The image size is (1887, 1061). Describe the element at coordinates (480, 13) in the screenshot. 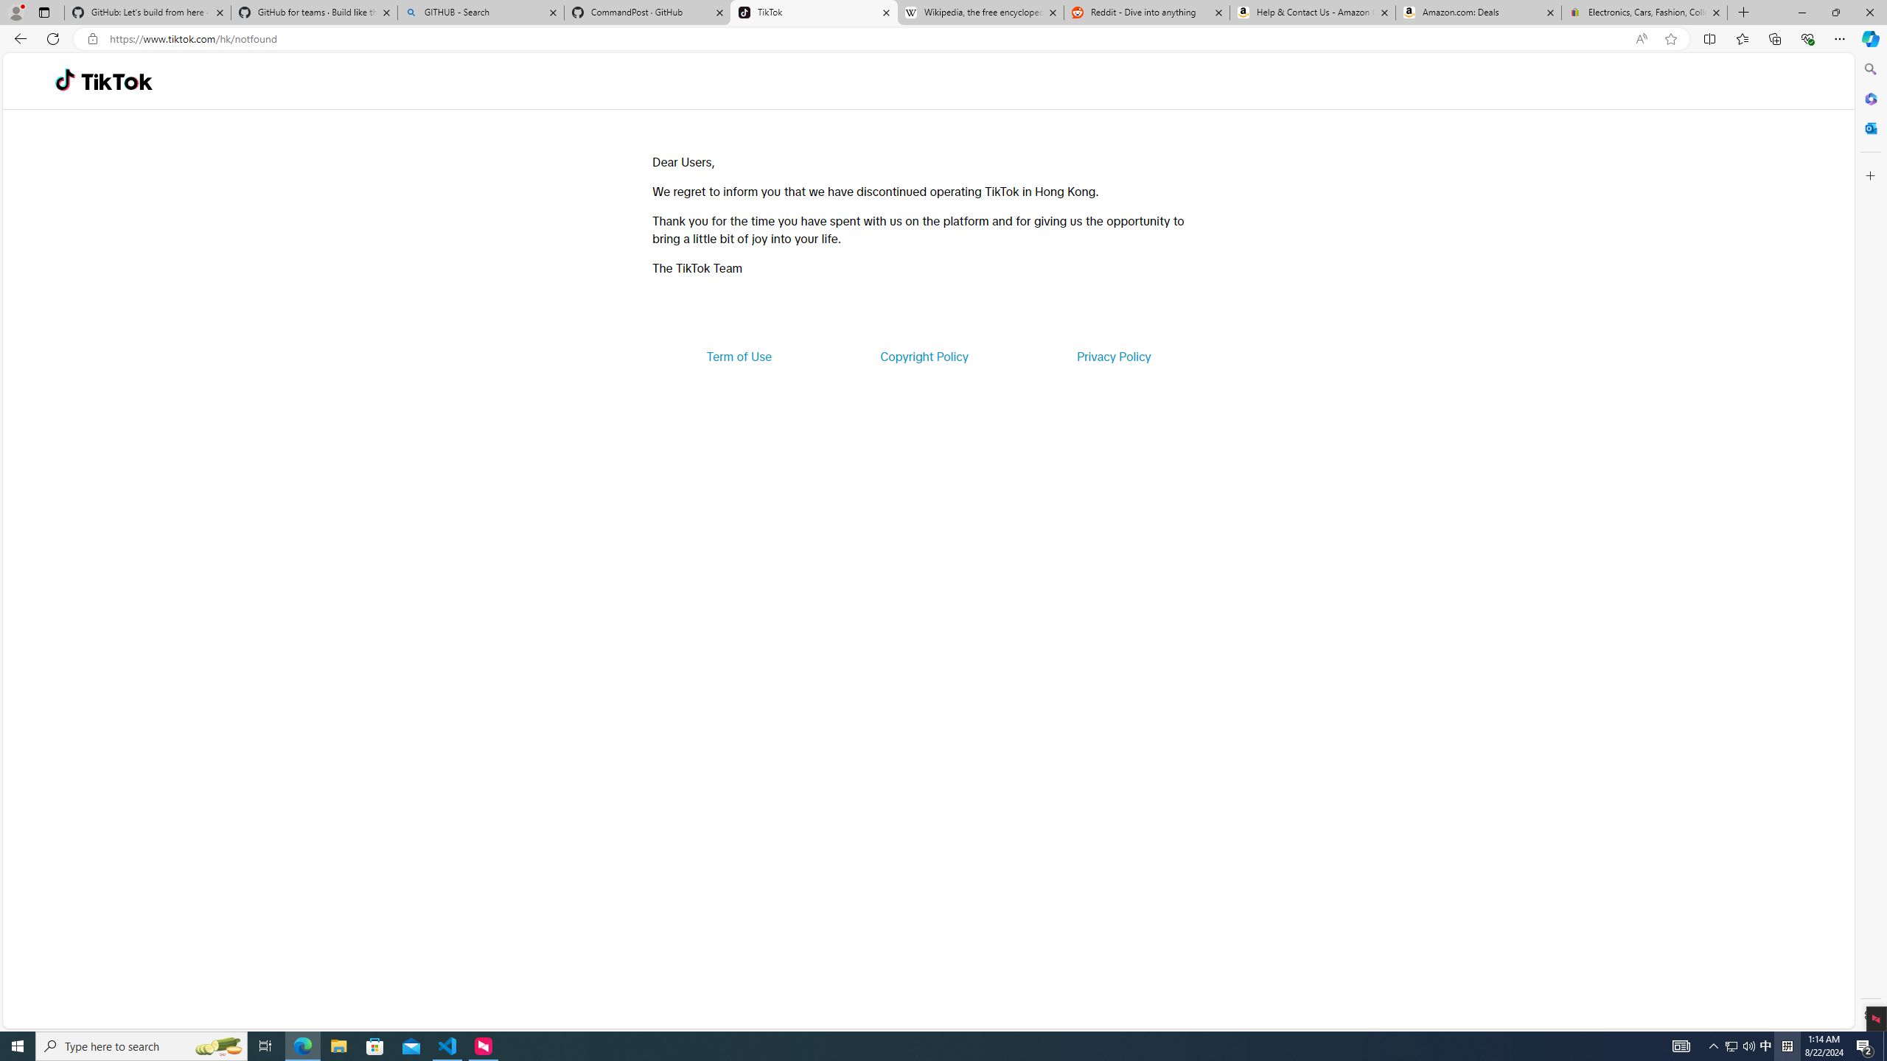

I see `GITHUB - Search` at that location.